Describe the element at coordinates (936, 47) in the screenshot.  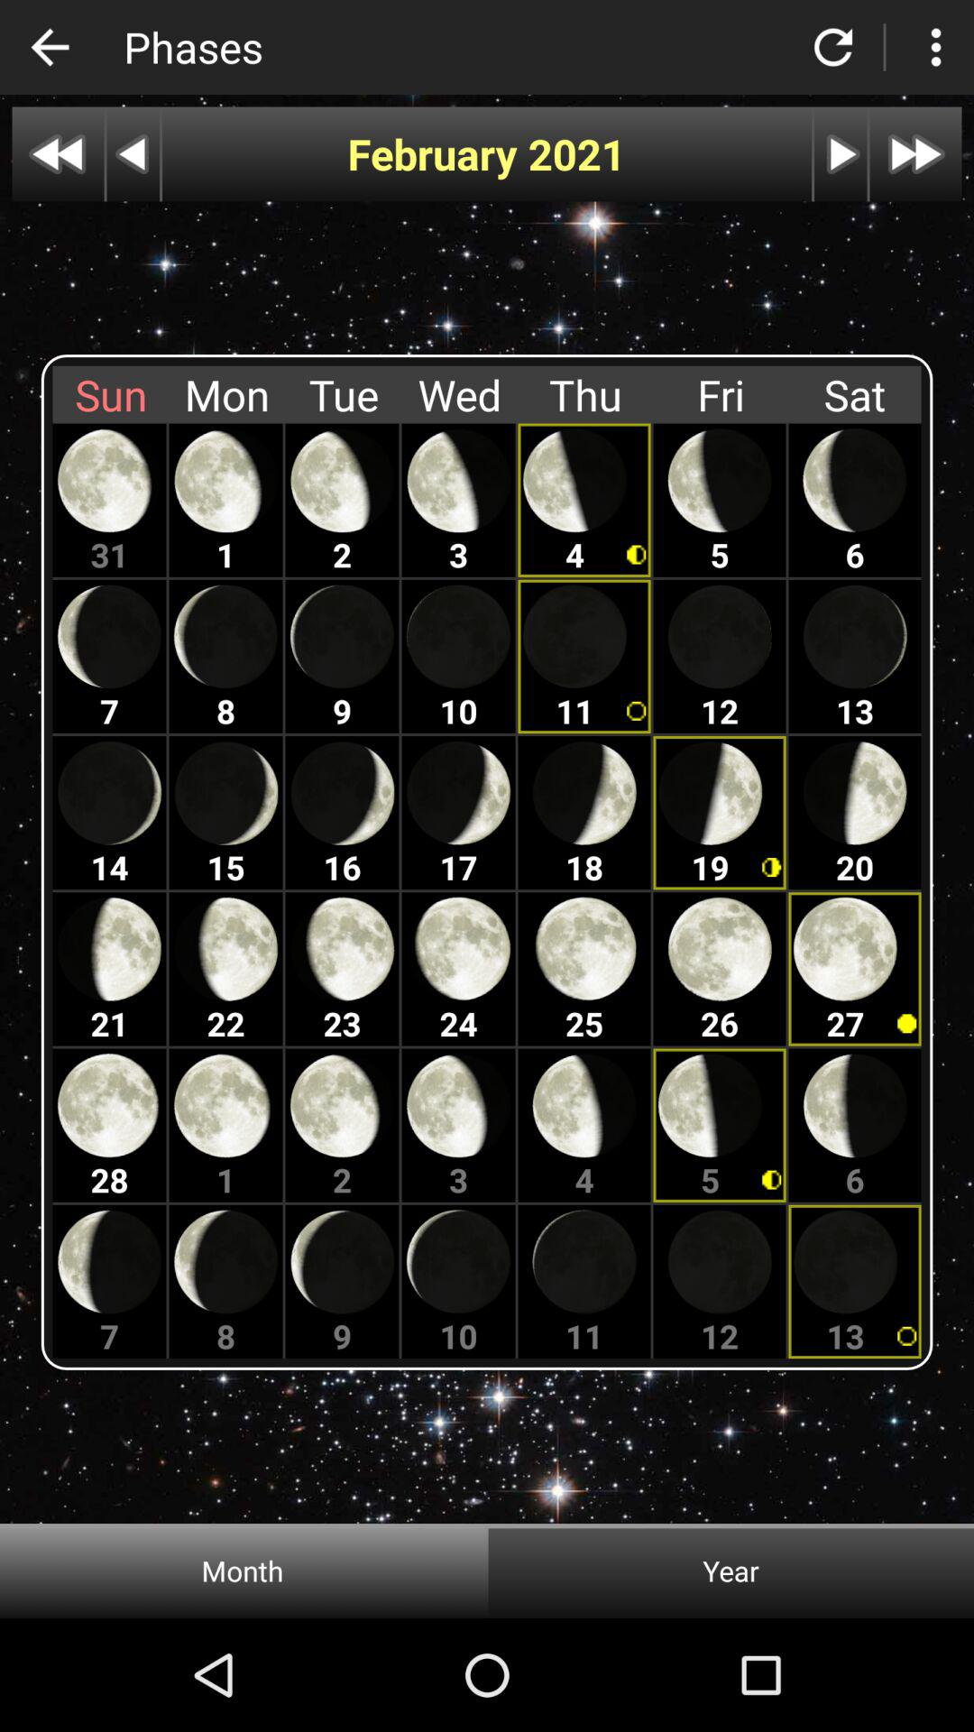
I see `options available` at that location.